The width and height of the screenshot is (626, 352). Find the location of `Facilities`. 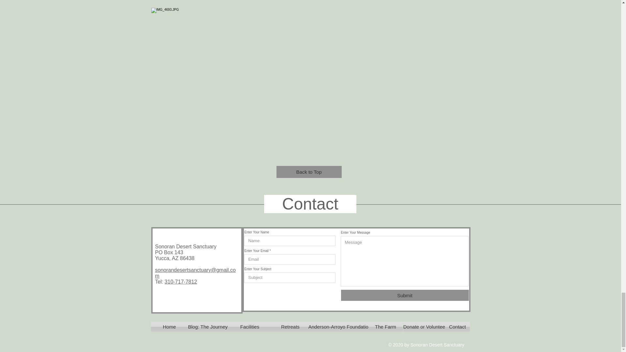

Facilities is located at coordinates (250, 327).